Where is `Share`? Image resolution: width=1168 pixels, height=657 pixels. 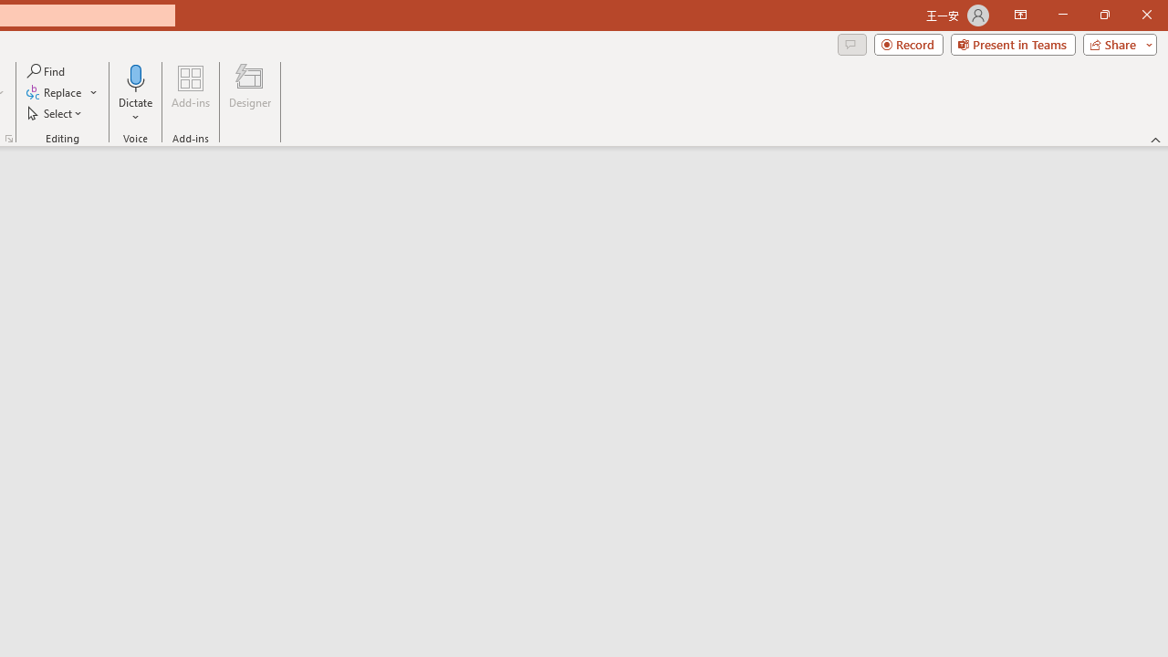
Share is located at coordinates (1116, 44).